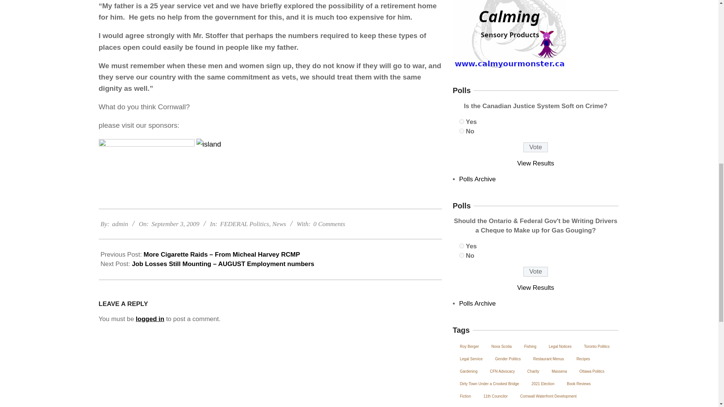 This screenshot has height=407, width=724. What do you see at coordinates (462, 131) in the screenshot?
I see `1755` at bounding box center [462, 131].